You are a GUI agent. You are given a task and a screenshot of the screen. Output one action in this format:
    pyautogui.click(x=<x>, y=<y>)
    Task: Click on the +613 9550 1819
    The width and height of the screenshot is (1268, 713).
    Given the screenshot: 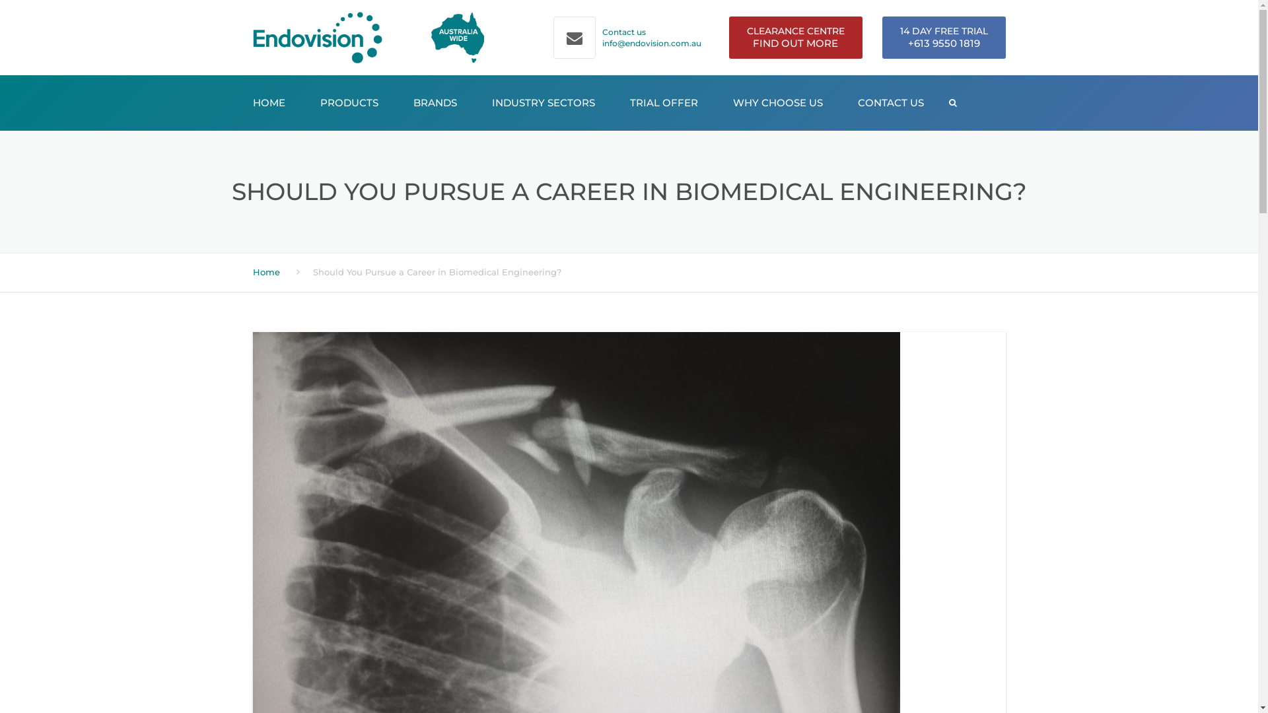 What is the action you would take?
    pyautogui.click(x=943, y=44)
    